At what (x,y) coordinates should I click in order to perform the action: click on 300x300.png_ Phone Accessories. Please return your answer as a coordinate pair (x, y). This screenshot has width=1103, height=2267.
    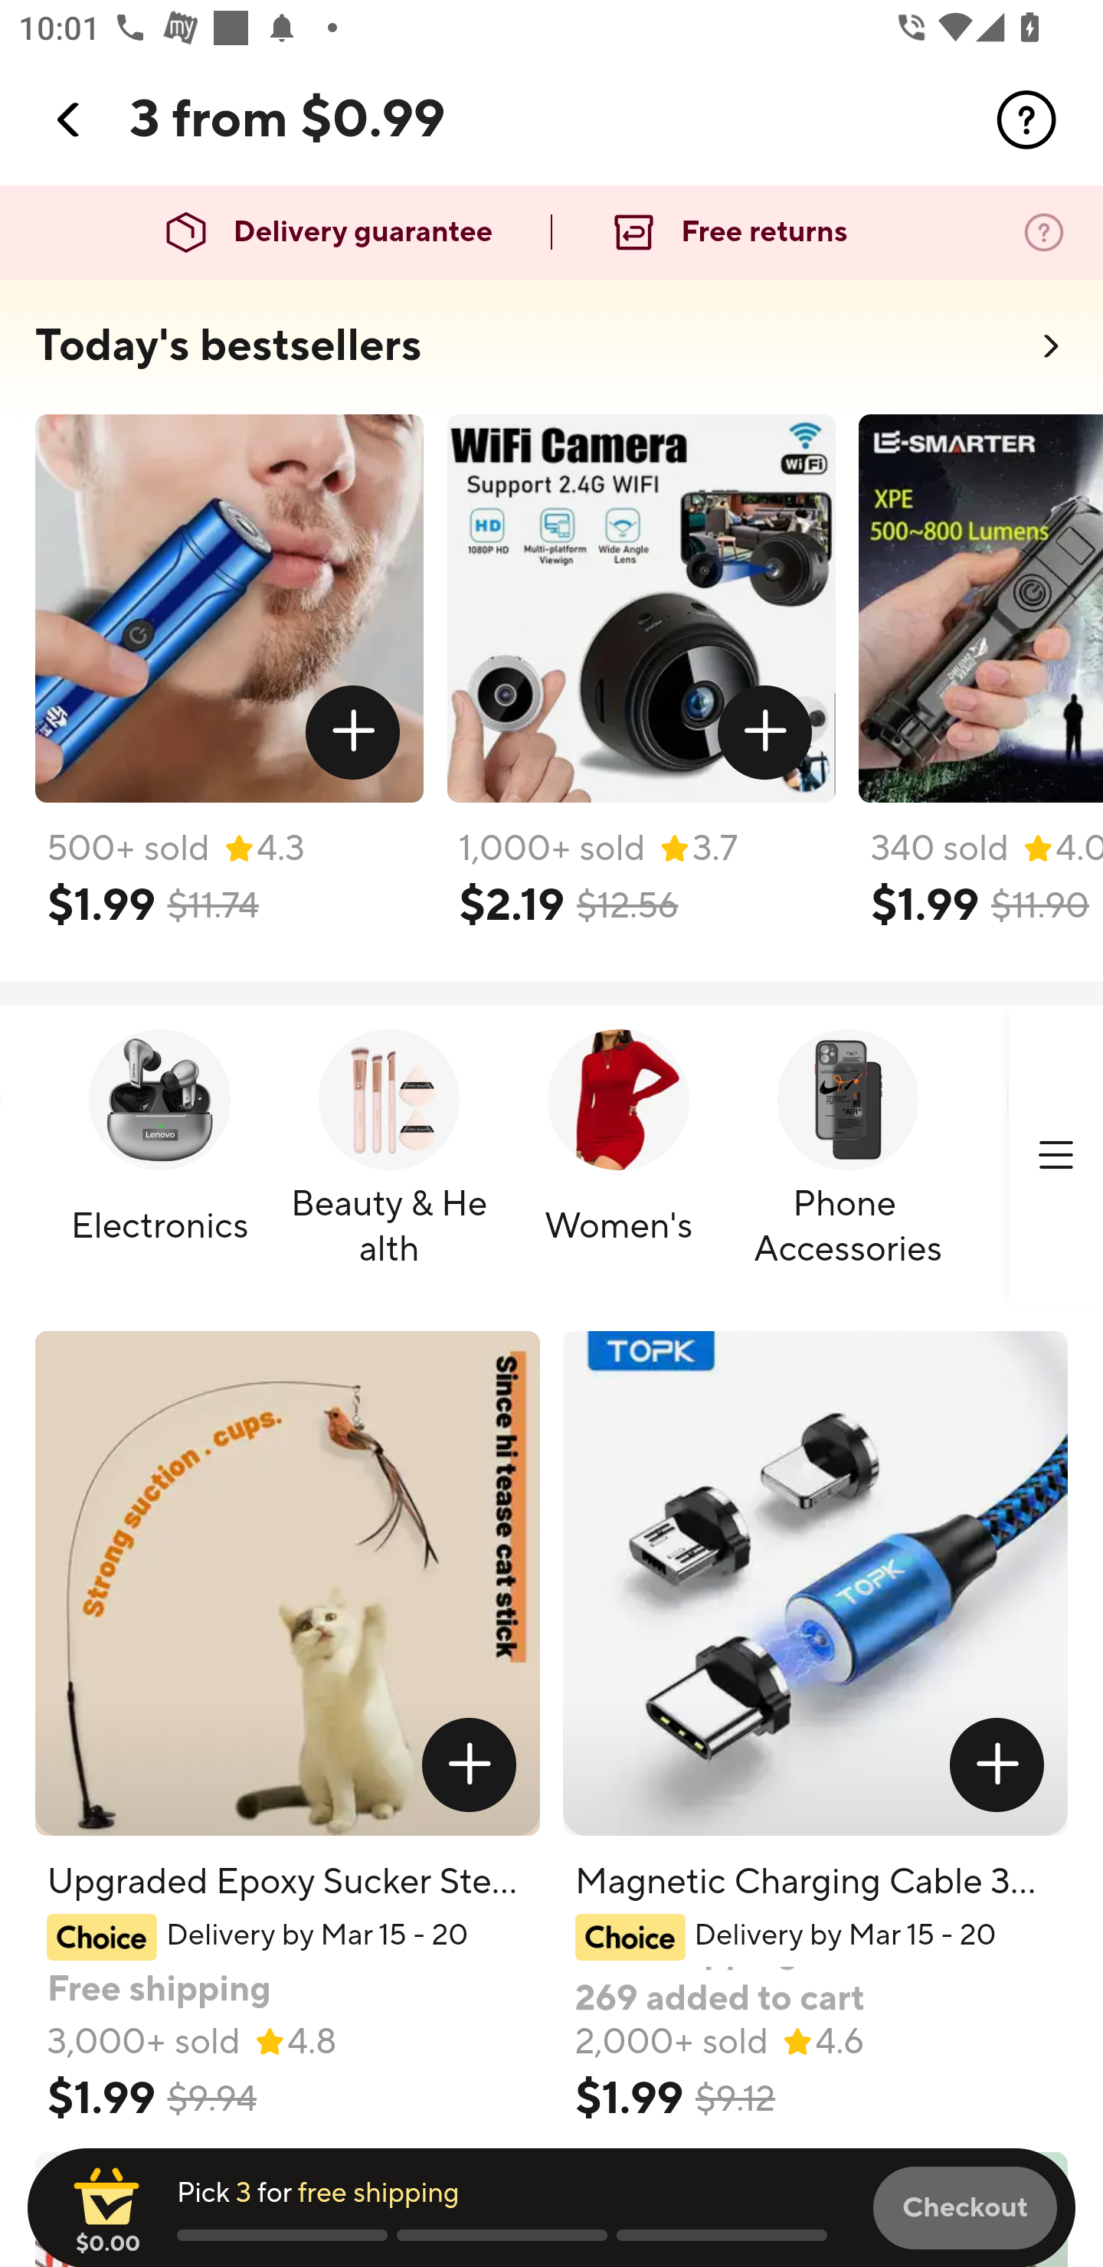
    Looking at the image, I should click on (847, 1157).